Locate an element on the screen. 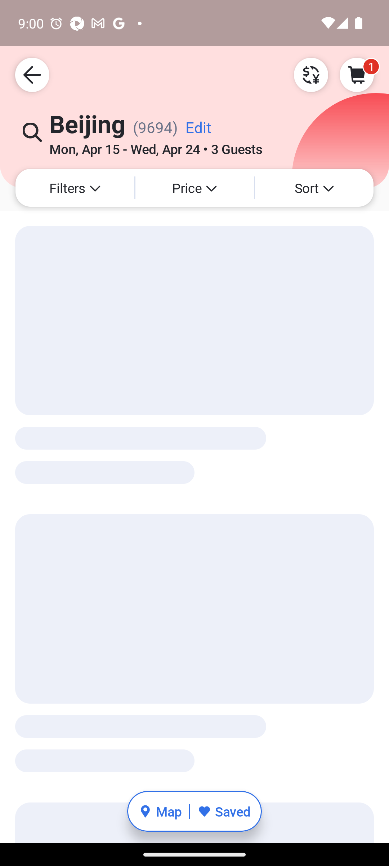 The width and height of the screenshot is (389, 866). Mon, Apr 15 - Wed, Apr 24 • 3 Guests is located at coordinates (156, 145).